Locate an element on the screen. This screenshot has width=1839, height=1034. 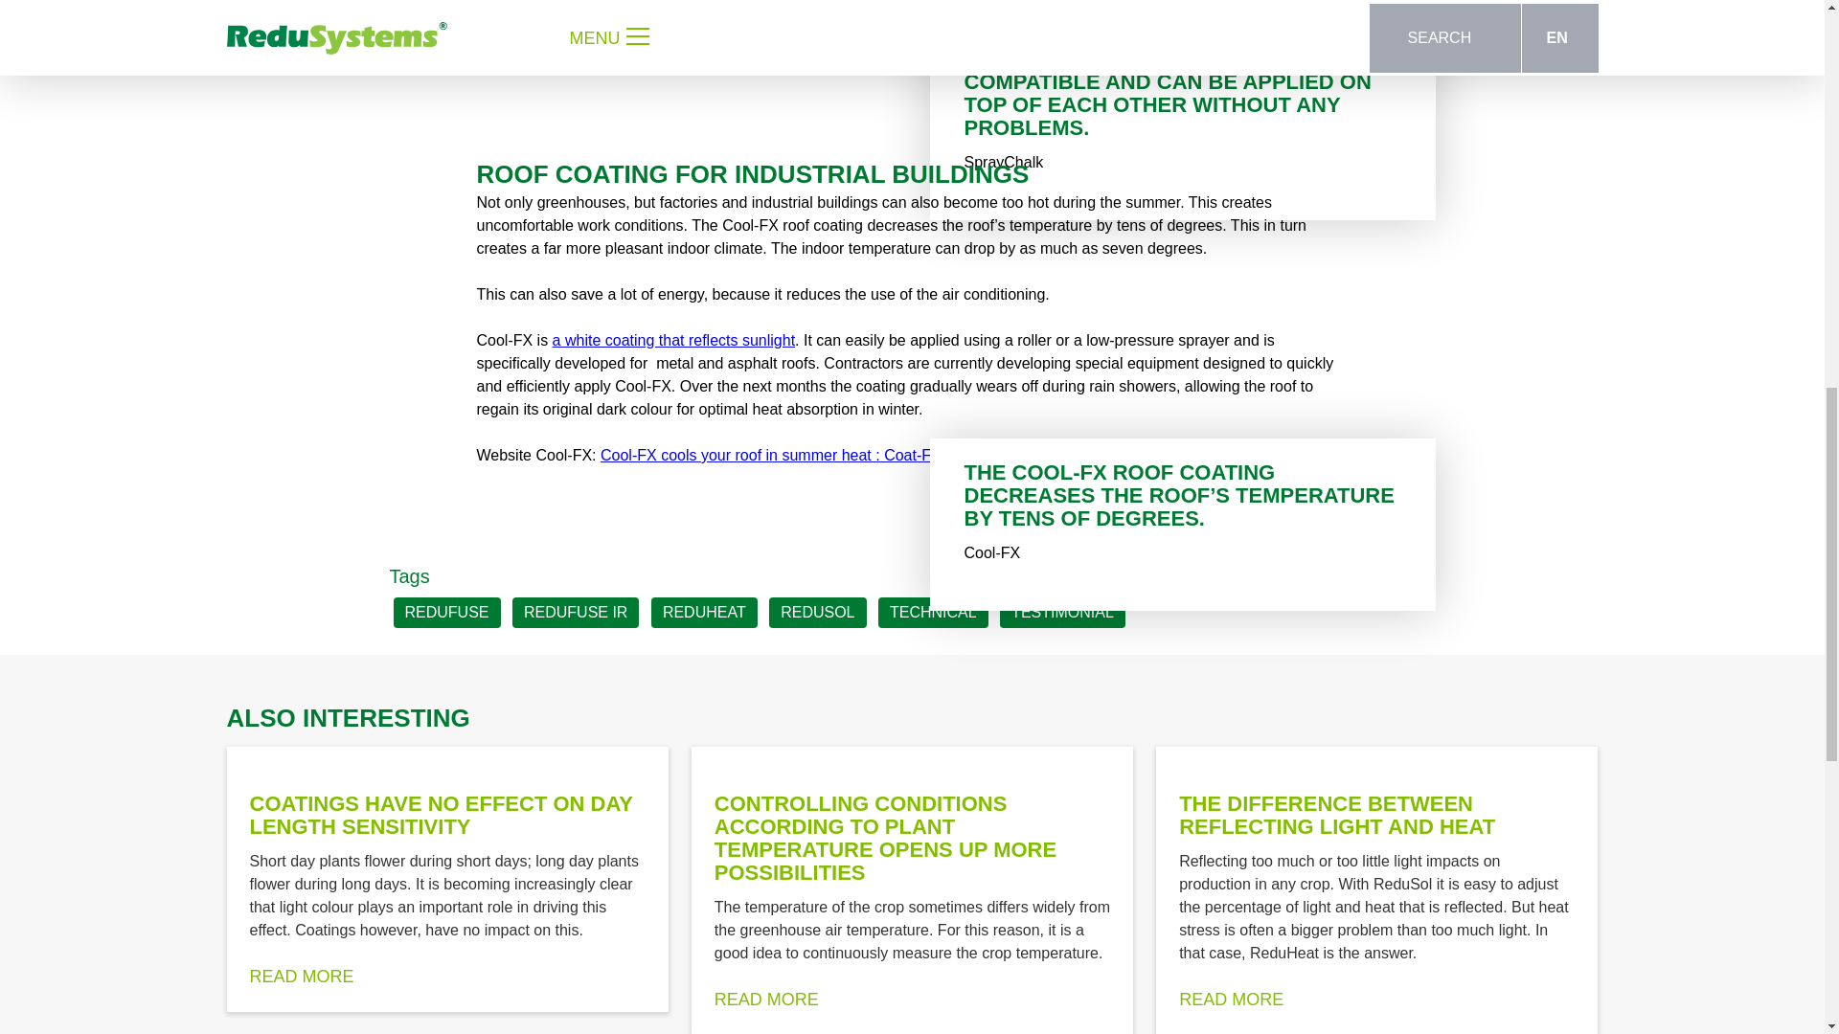
REDUHEAT is located at coordinates (704, 613).